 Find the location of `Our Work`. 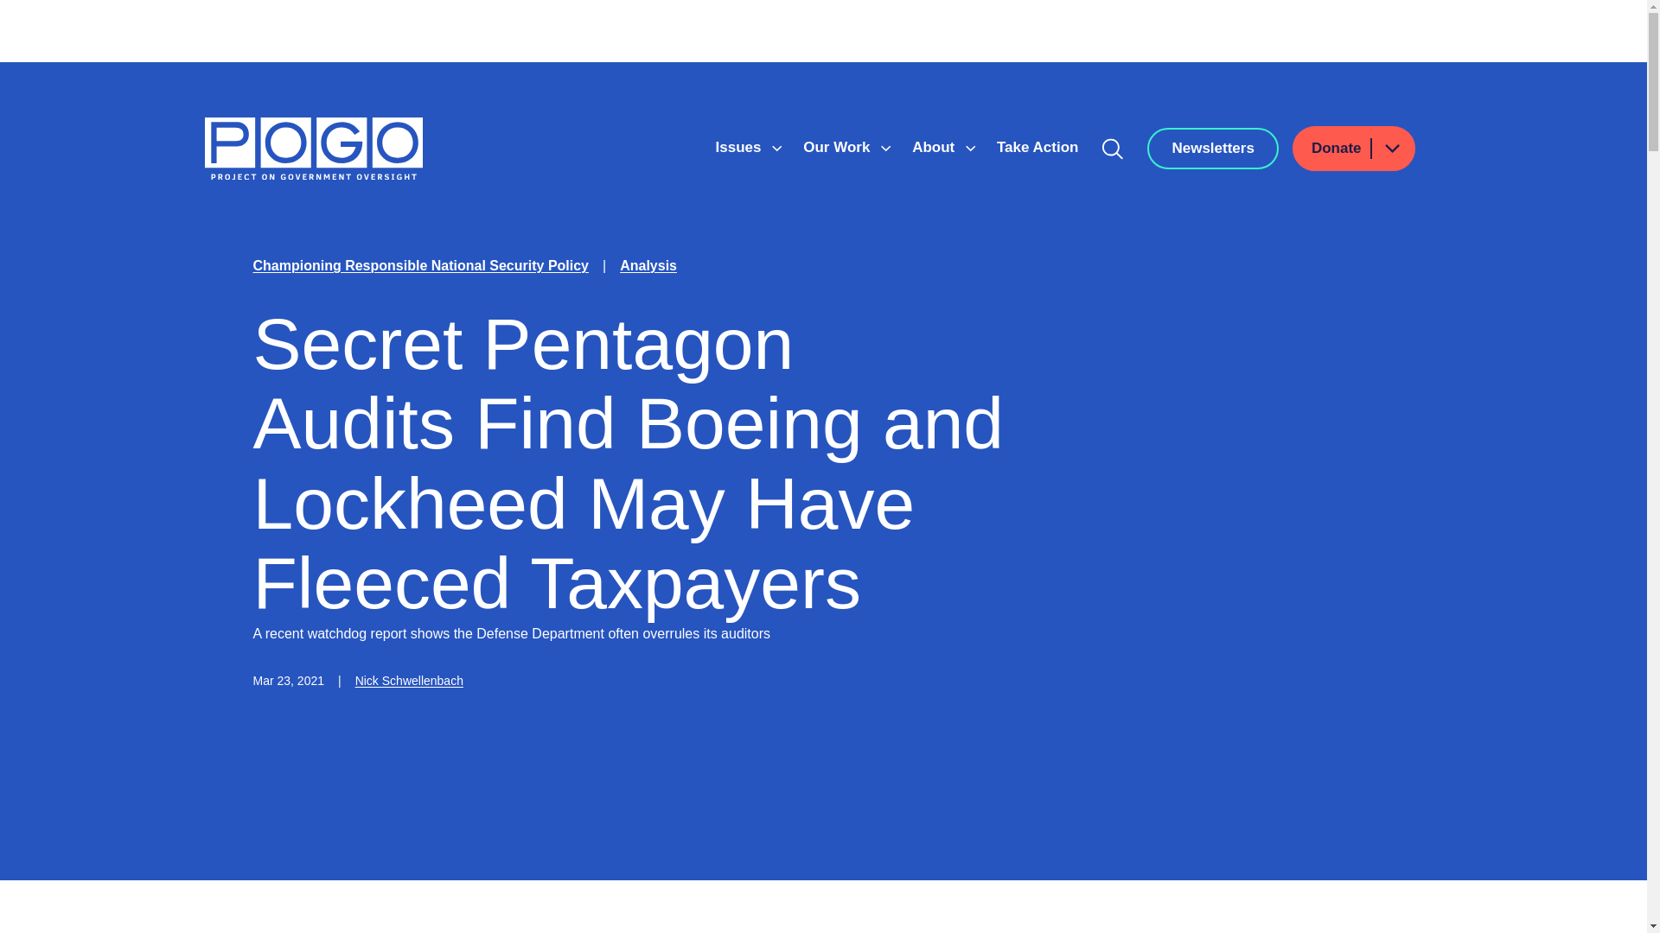

Our Work is located at coordinates (839, 147).